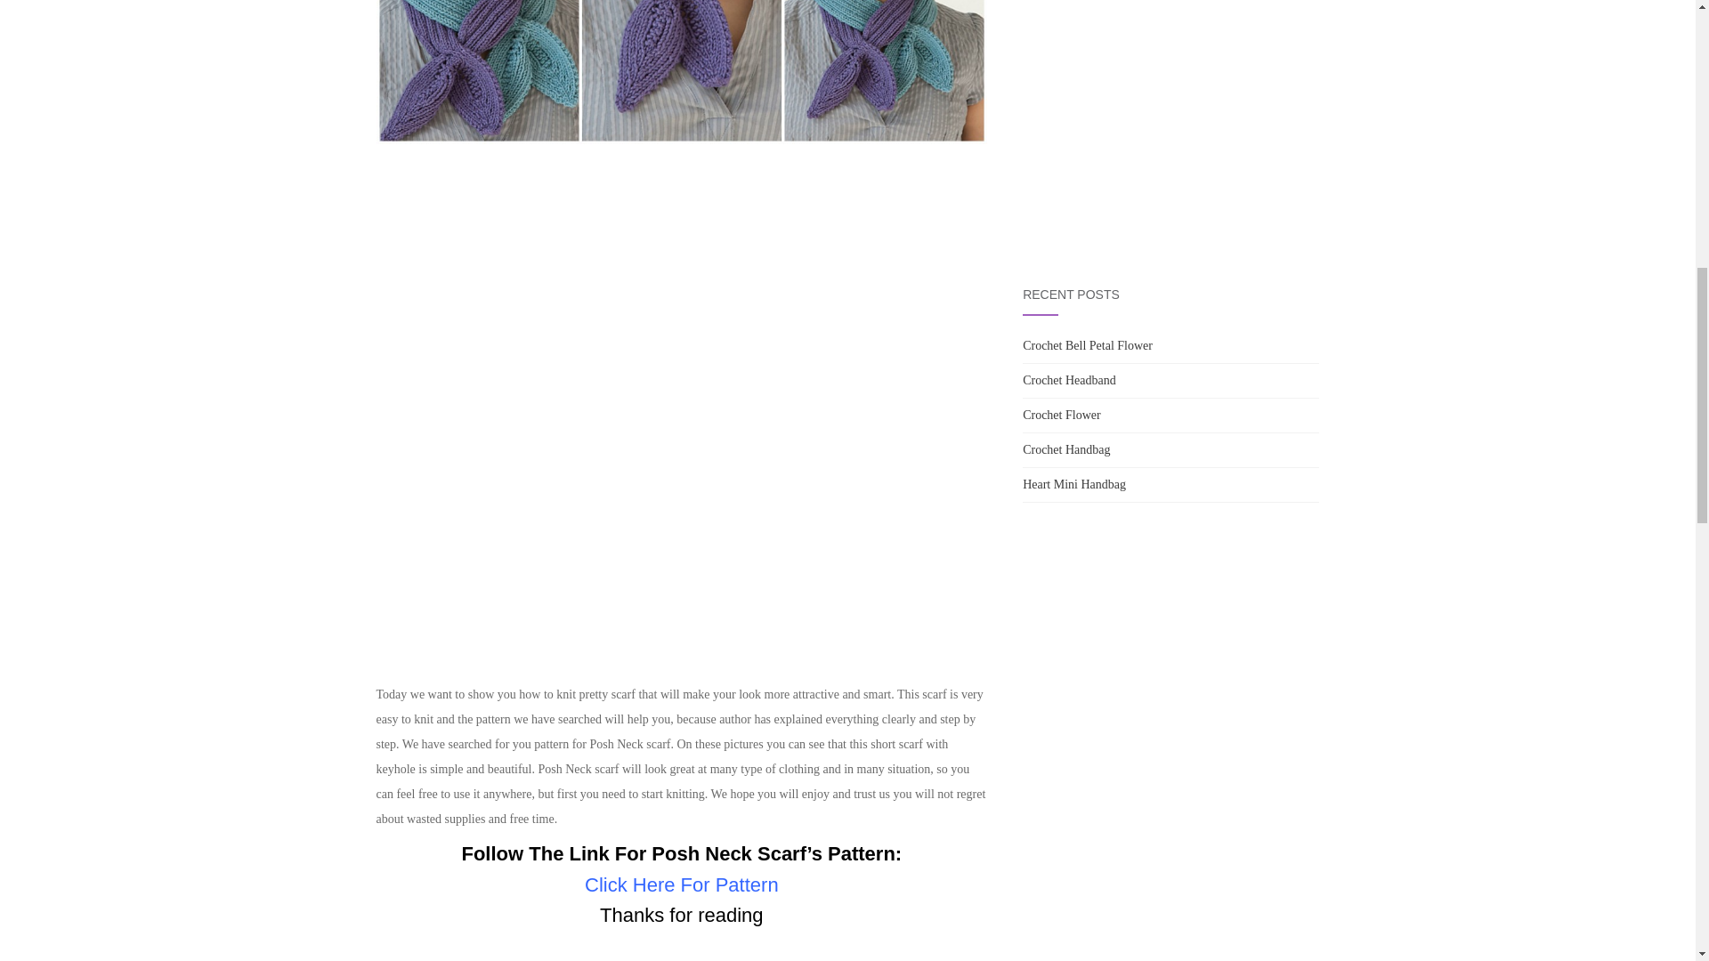  Describe the element at coordinates (1170, 117) in the screenshot. I see `Crochetbook` at that location.